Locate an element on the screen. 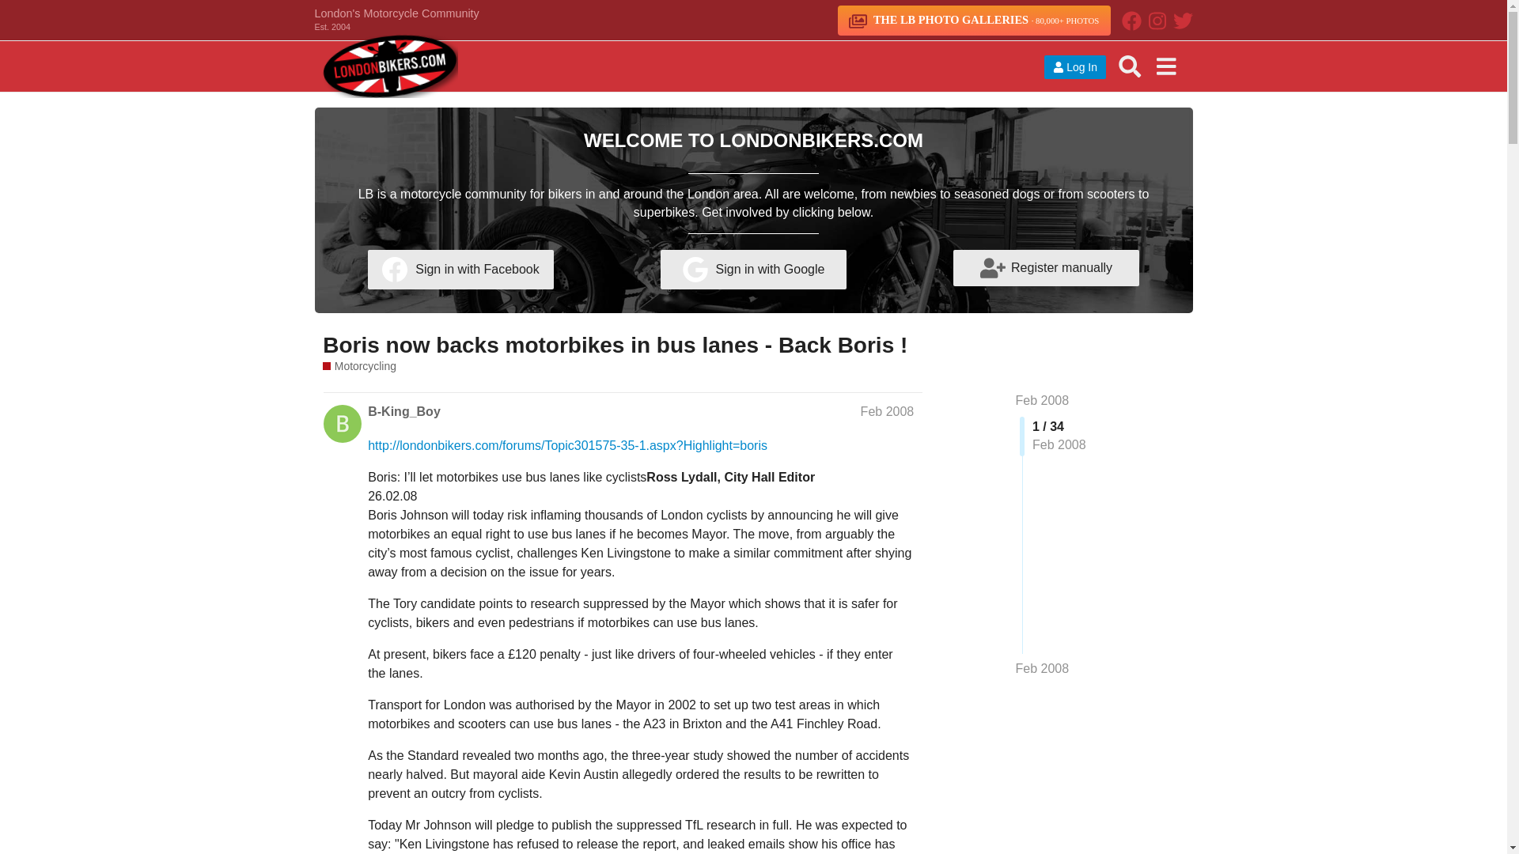 This screenshot has width=1519, height=854. Jump to the last post is located at coordinates (1043, 669).